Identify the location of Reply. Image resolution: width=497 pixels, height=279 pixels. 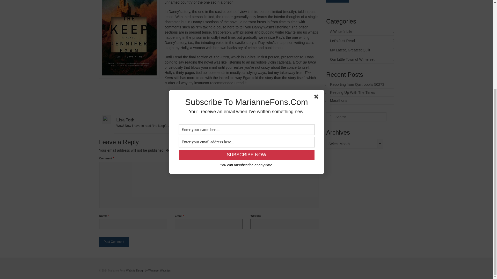
(310, 119).